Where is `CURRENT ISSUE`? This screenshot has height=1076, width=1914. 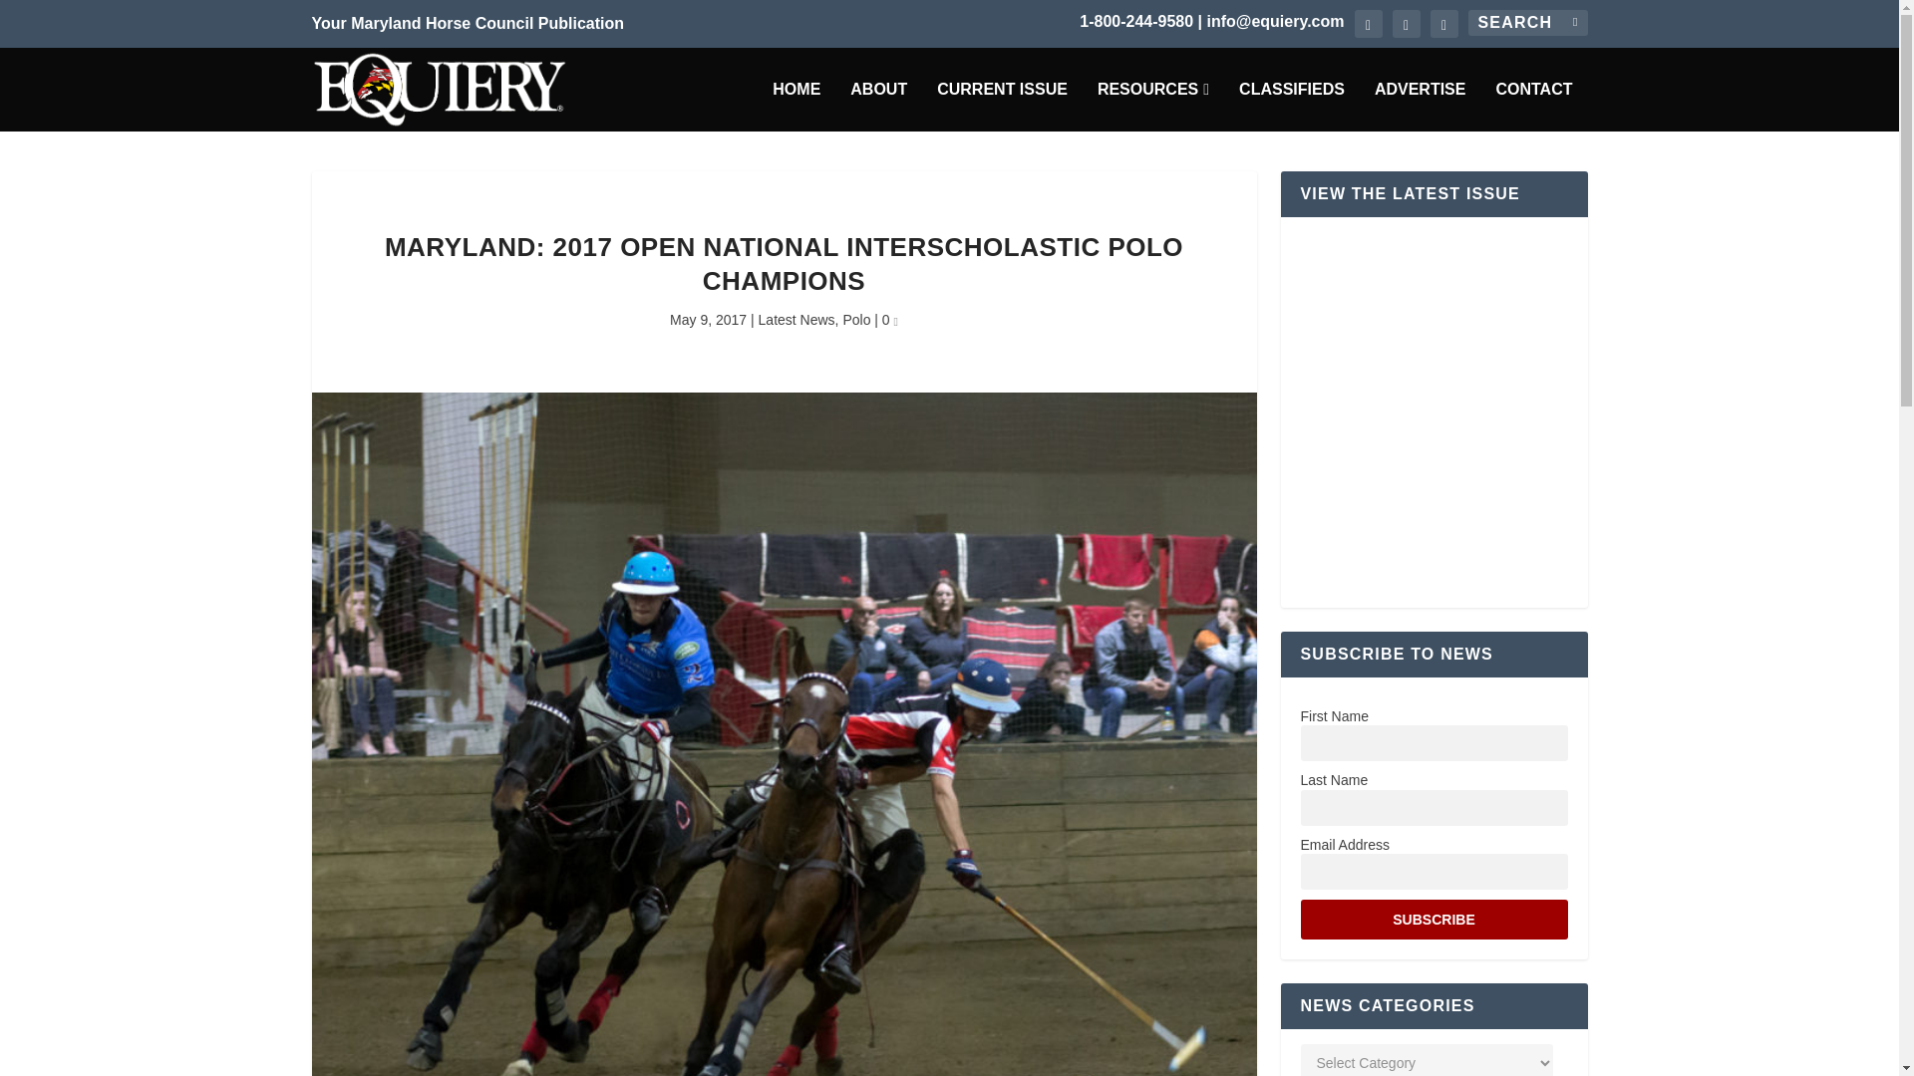
CURRENT ISSUE is located at coordinates (1003, 106).